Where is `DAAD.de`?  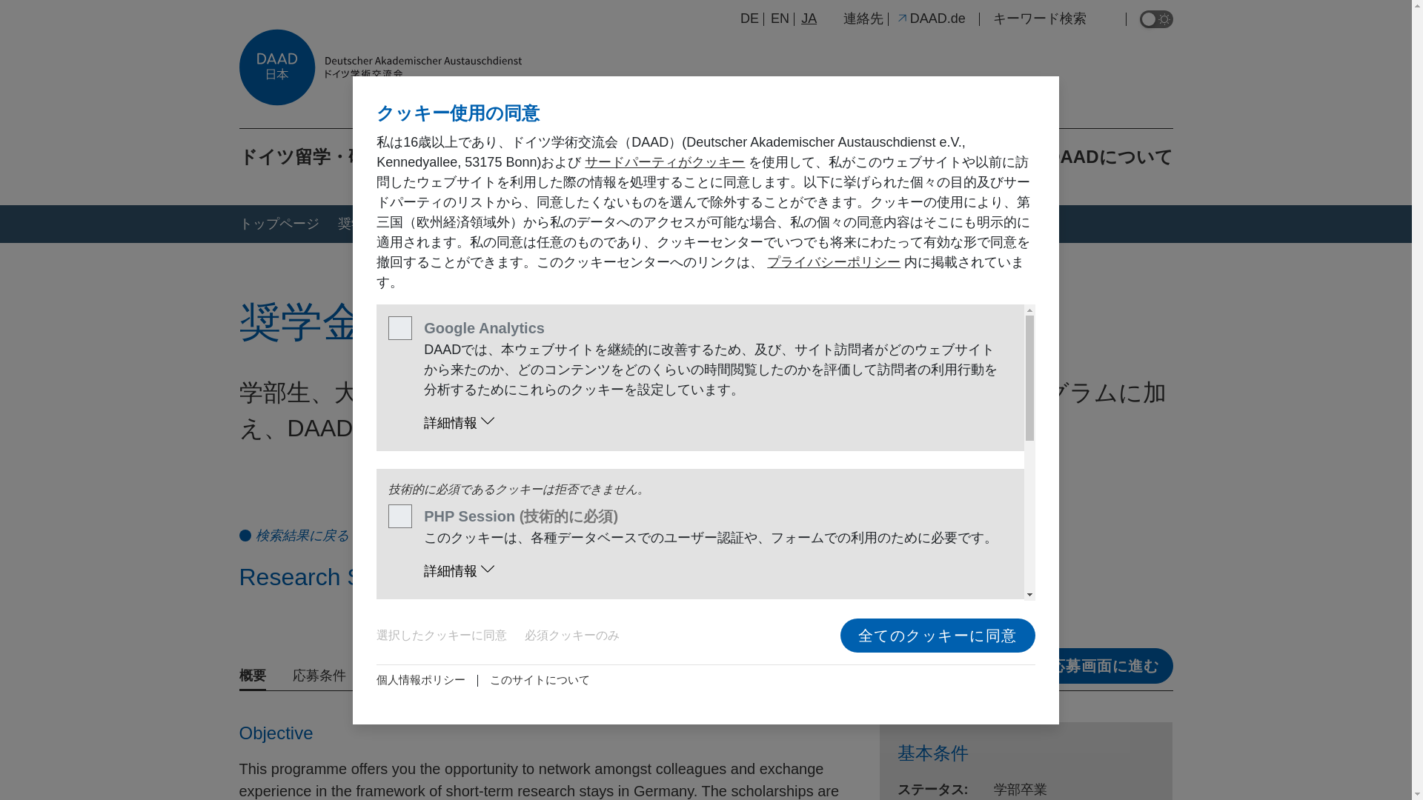 DAAD.de is located at coordinates (930, 18).